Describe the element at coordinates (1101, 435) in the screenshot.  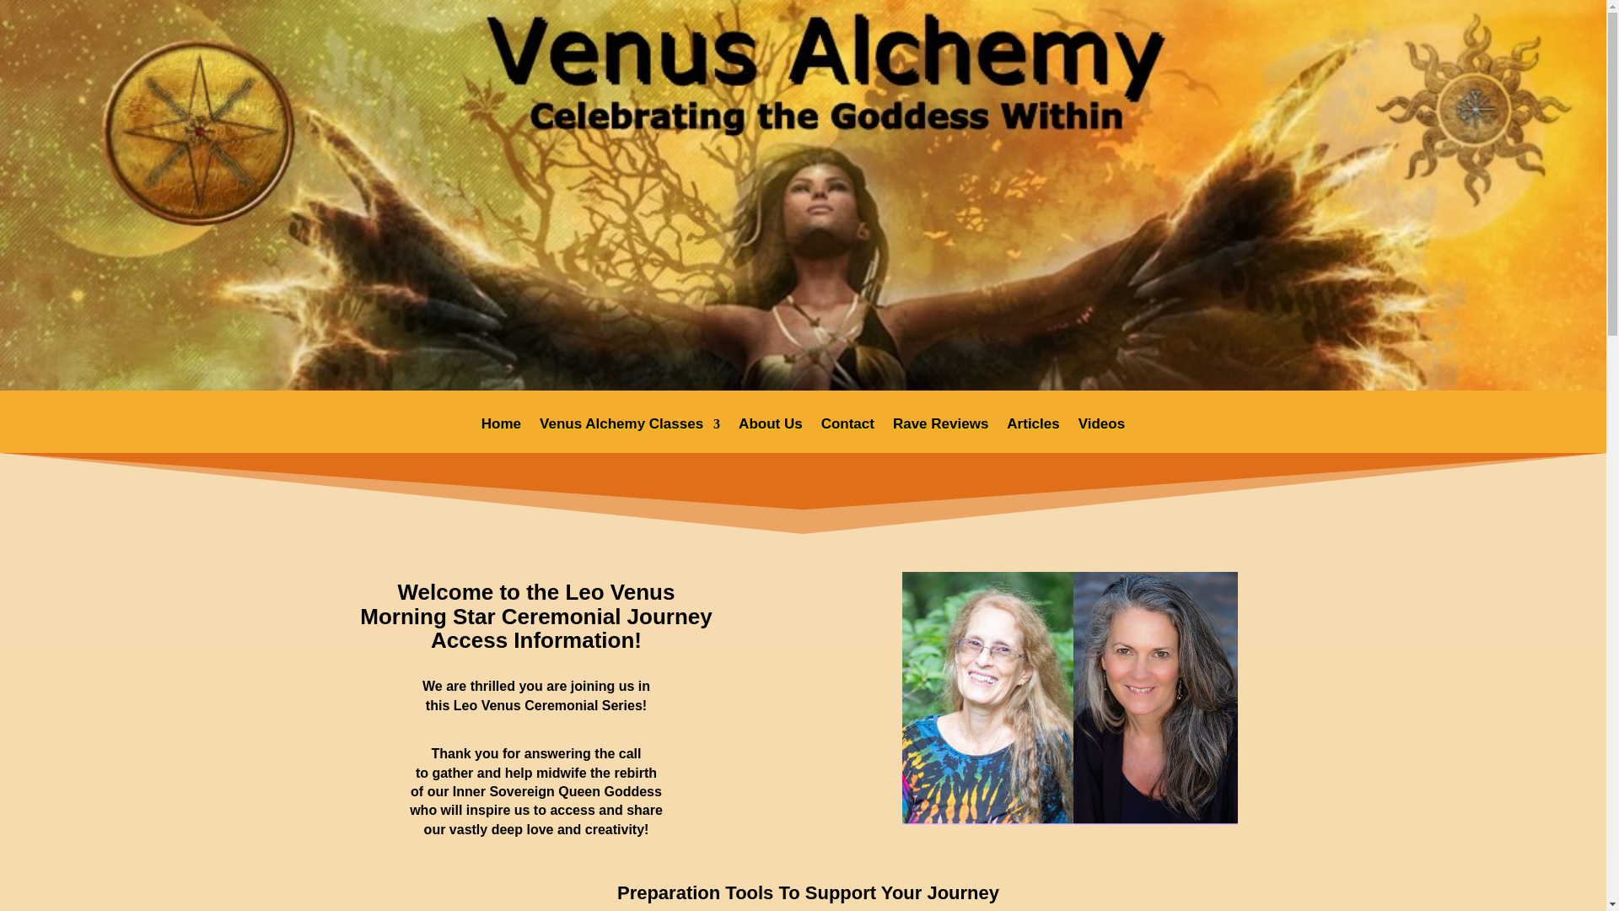
I see `Videos` at that location.